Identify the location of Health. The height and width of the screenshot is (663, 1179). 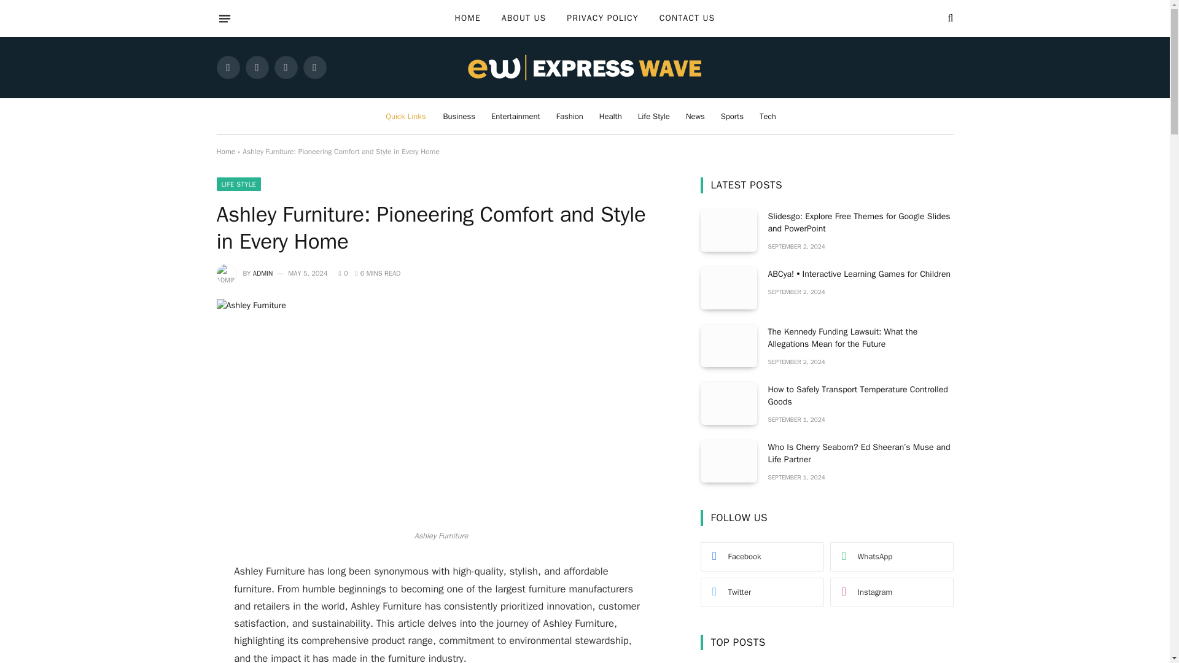
(610, 116).